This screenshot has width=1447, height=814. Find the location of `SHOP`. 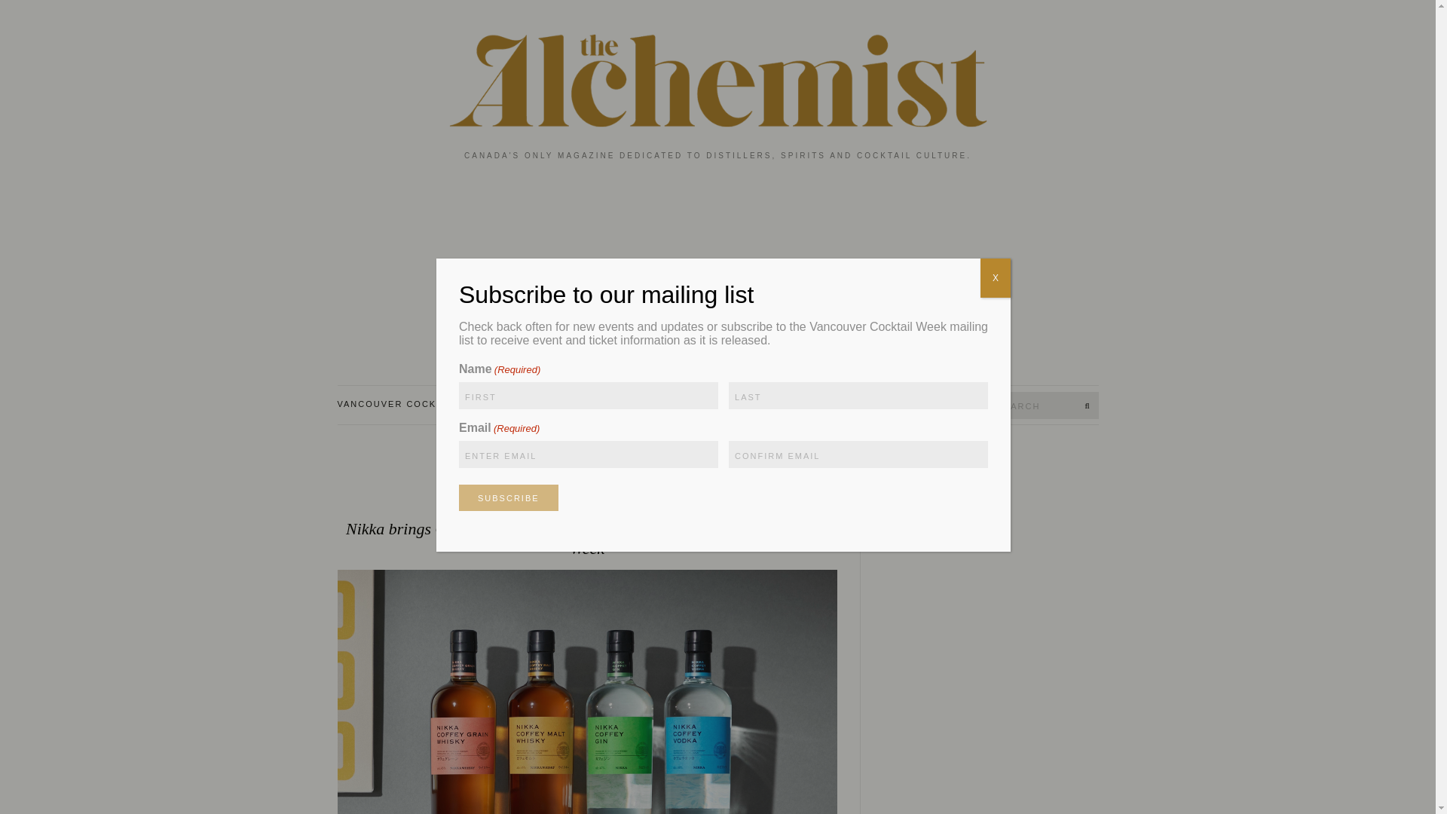

SHOP is located at coordinates (737, 405).